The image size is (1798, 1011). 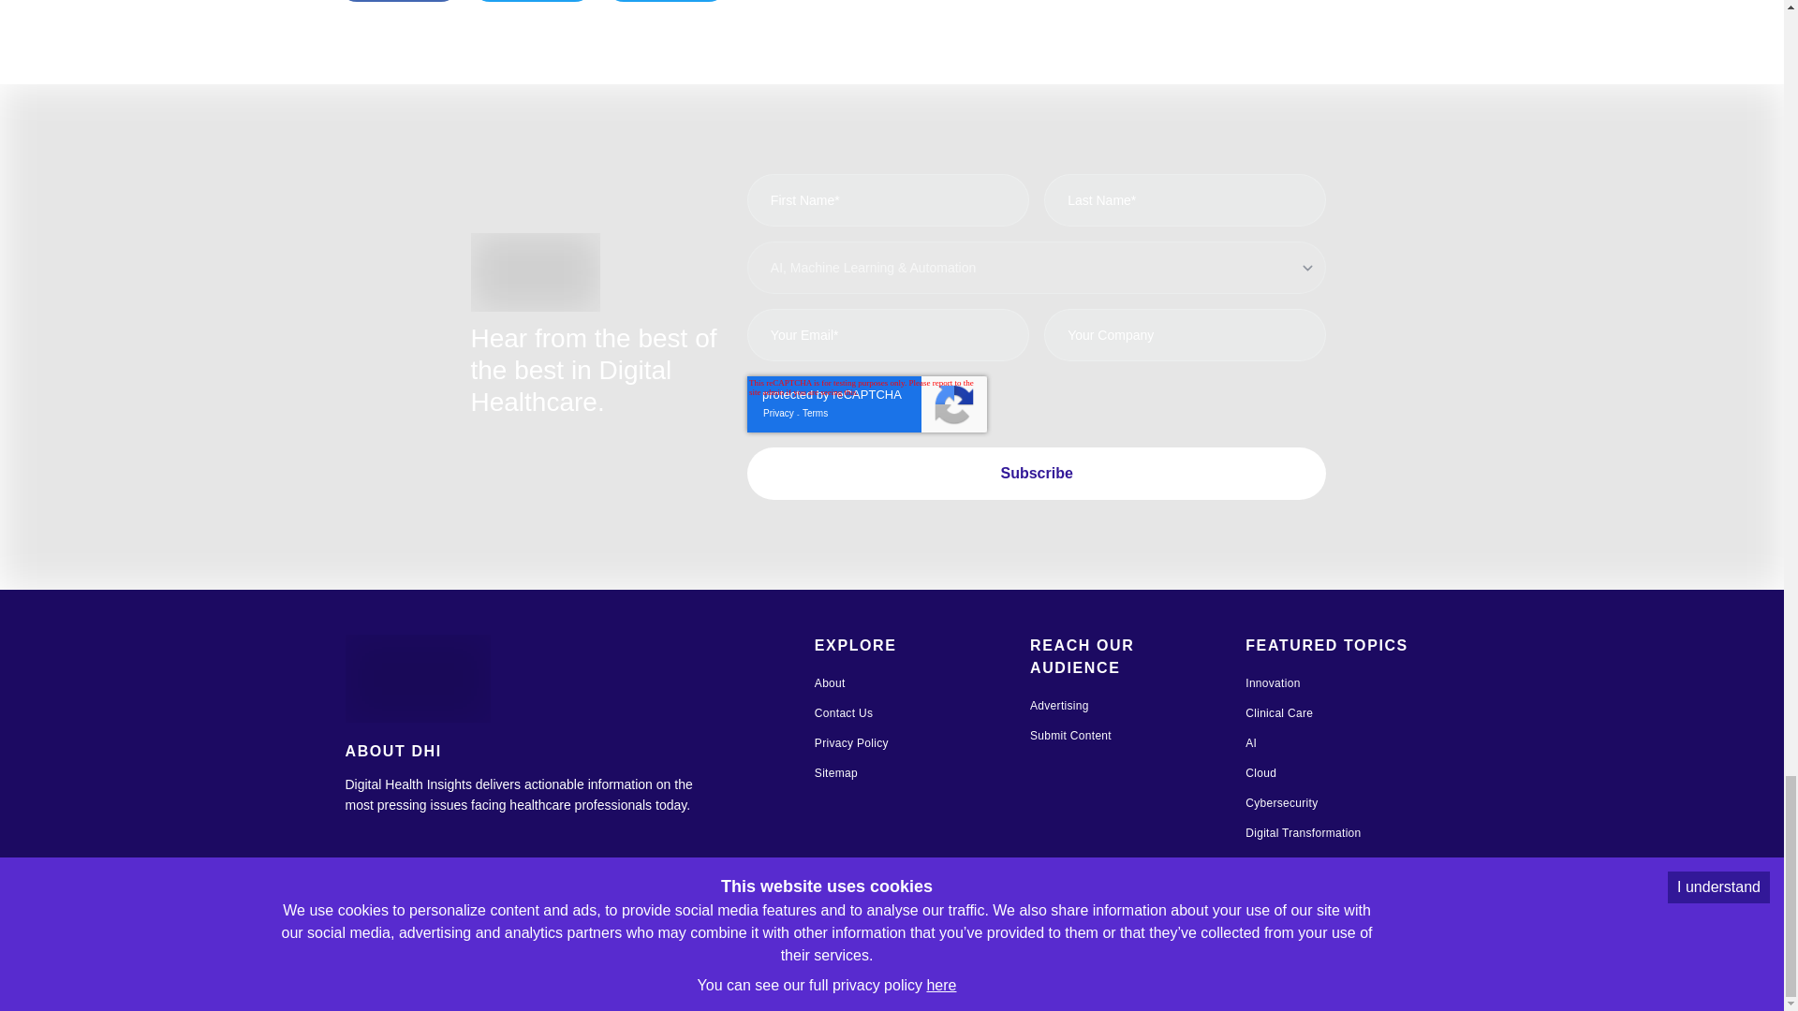 I want to click on Share, so click(x=666, y=1).